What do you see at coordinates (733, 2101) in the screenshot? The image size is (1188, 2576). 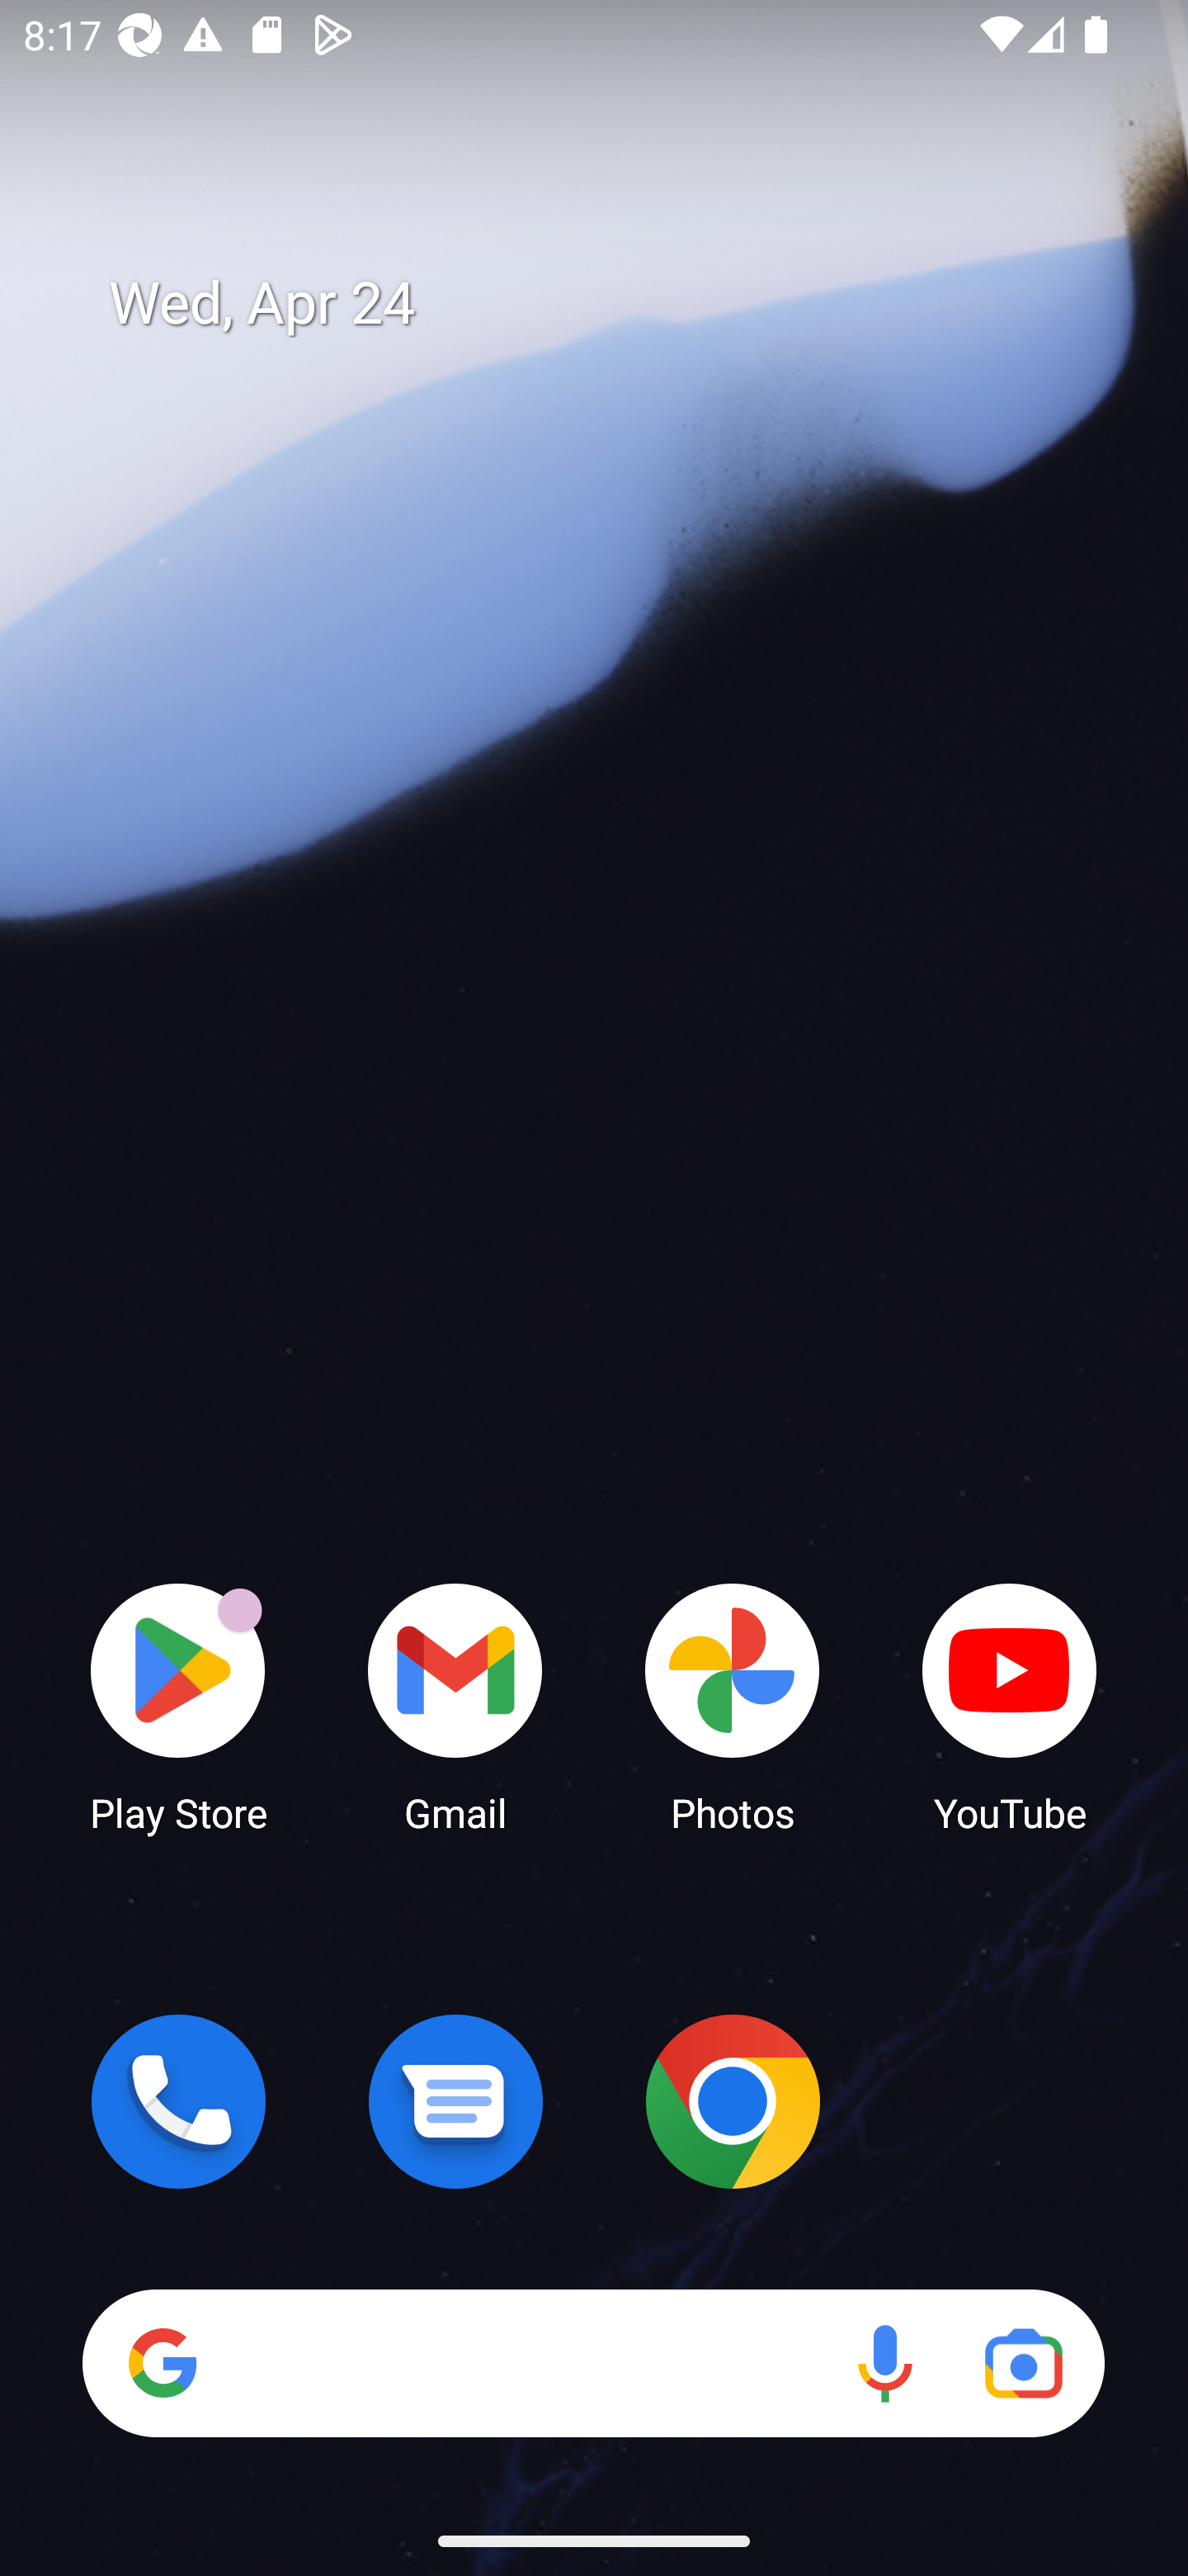 I see `Chrome` at bounding box center [733, 2101].